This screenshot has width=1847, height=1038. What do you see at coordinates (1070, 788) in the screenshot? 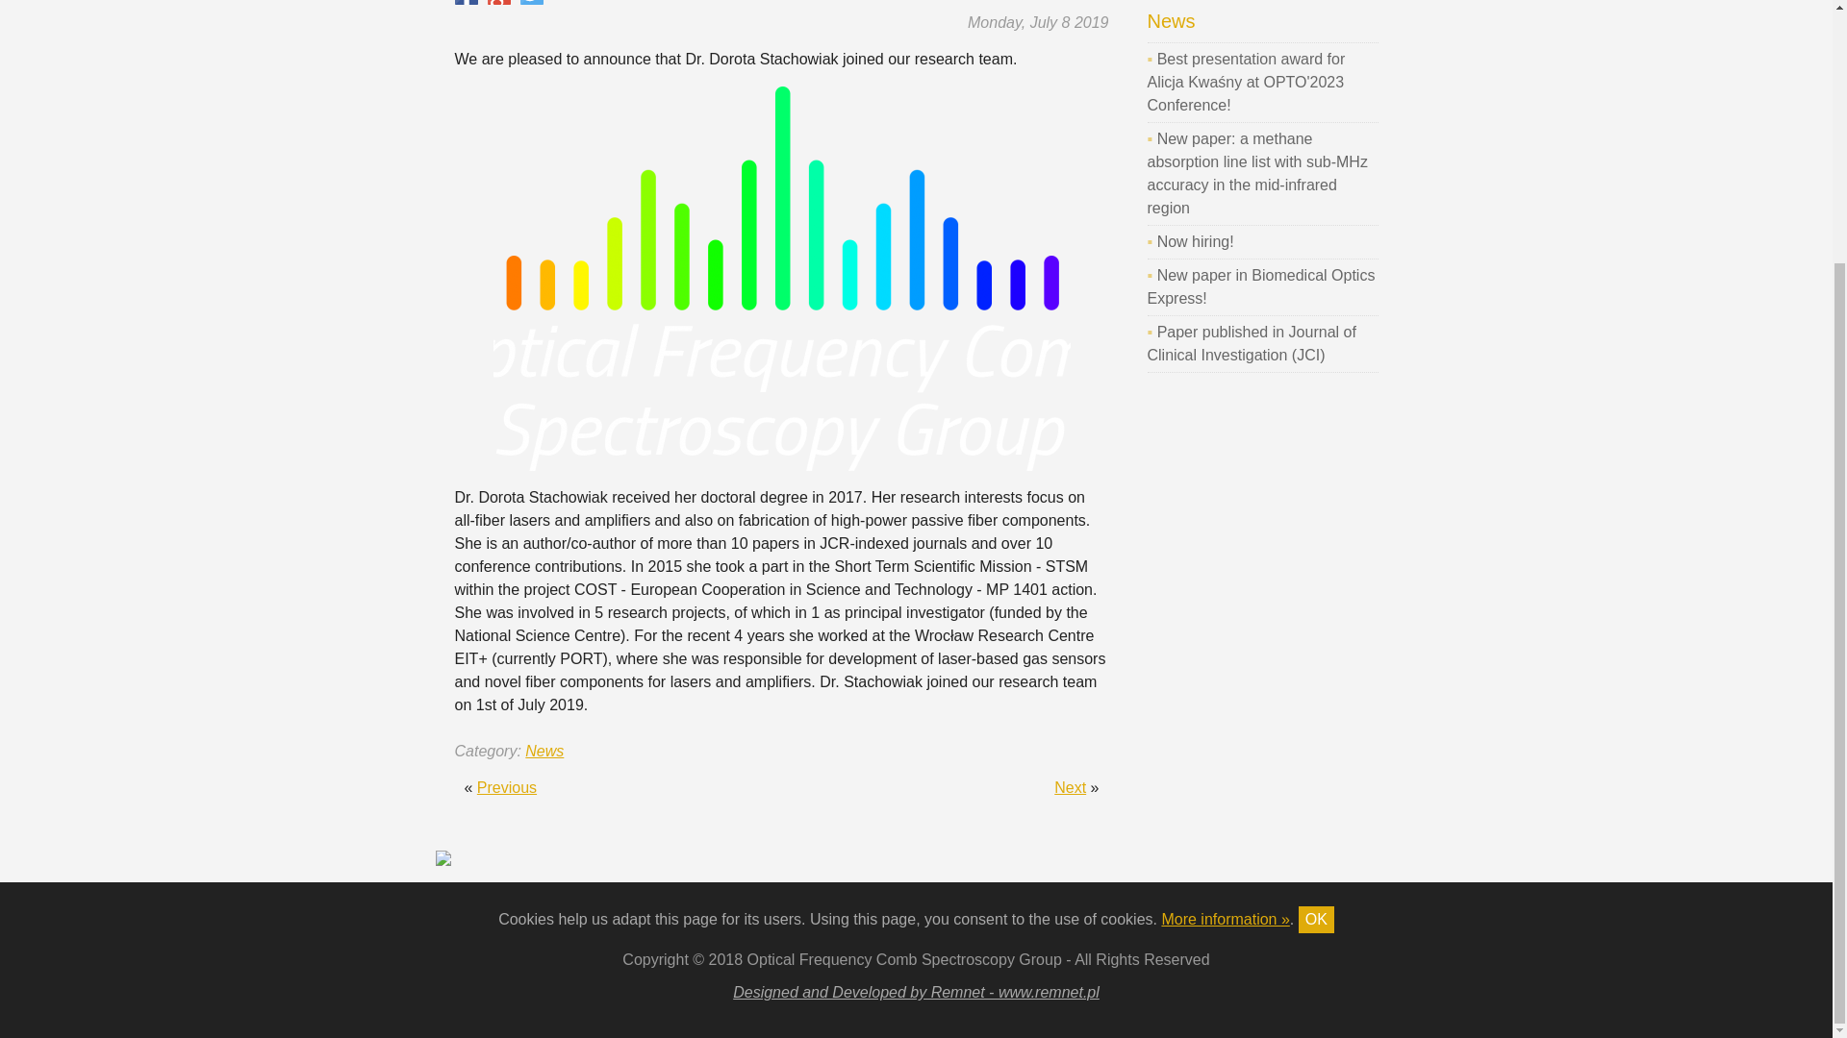
I see `Visit of Dr. Francisco Senna Vieira` at bounding box center [1070, 788].